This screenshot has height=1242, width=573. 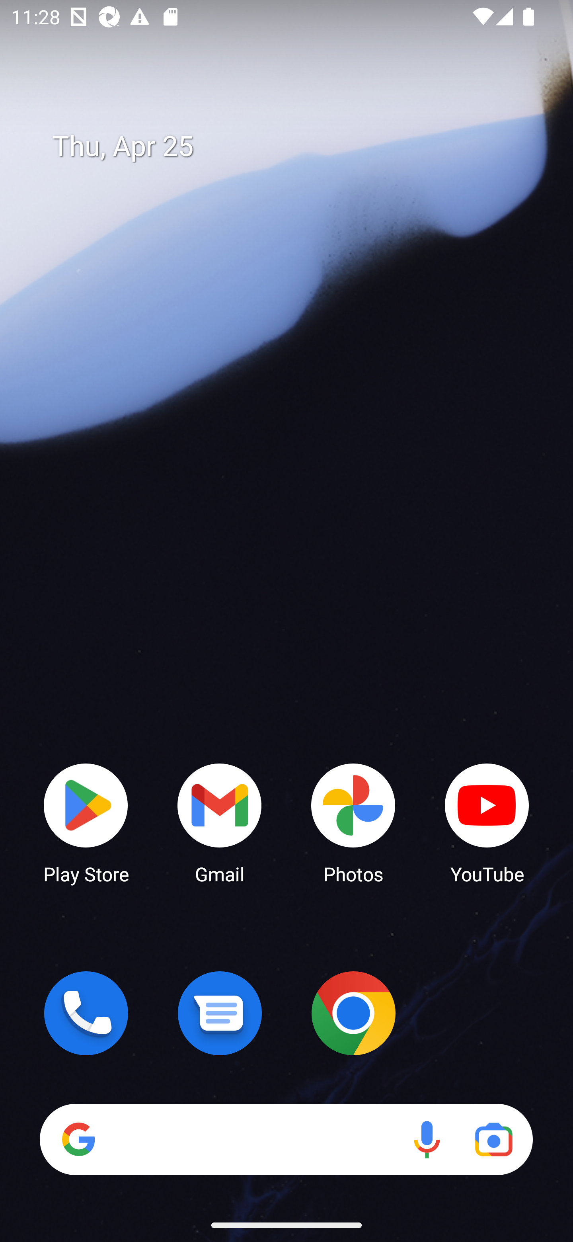 What do you see at coordinates (286, 1139) in the screenshot?
I see `Search Voice search Google Lens` at bounding box center [286, 1139].